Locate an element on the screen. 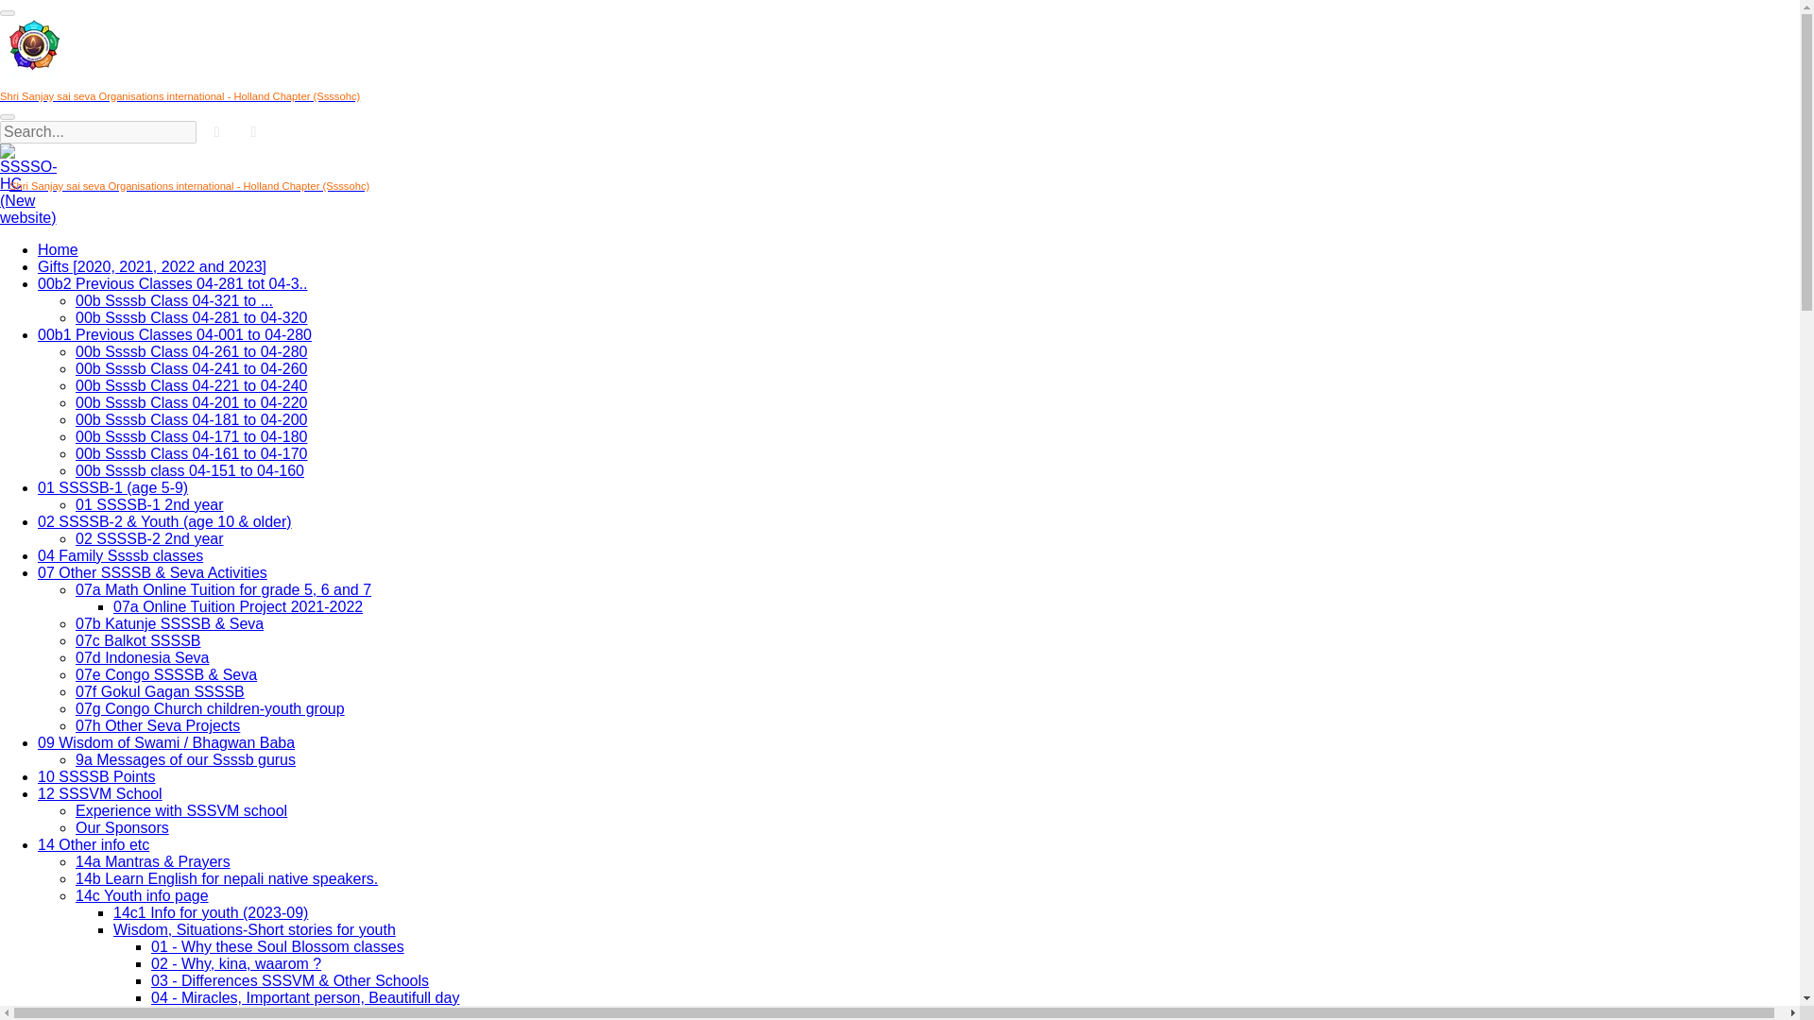 The image size is (1814, 1020). 00b Ssssb Class 04-181 to 04-200 is located at coordinates (191, 419).